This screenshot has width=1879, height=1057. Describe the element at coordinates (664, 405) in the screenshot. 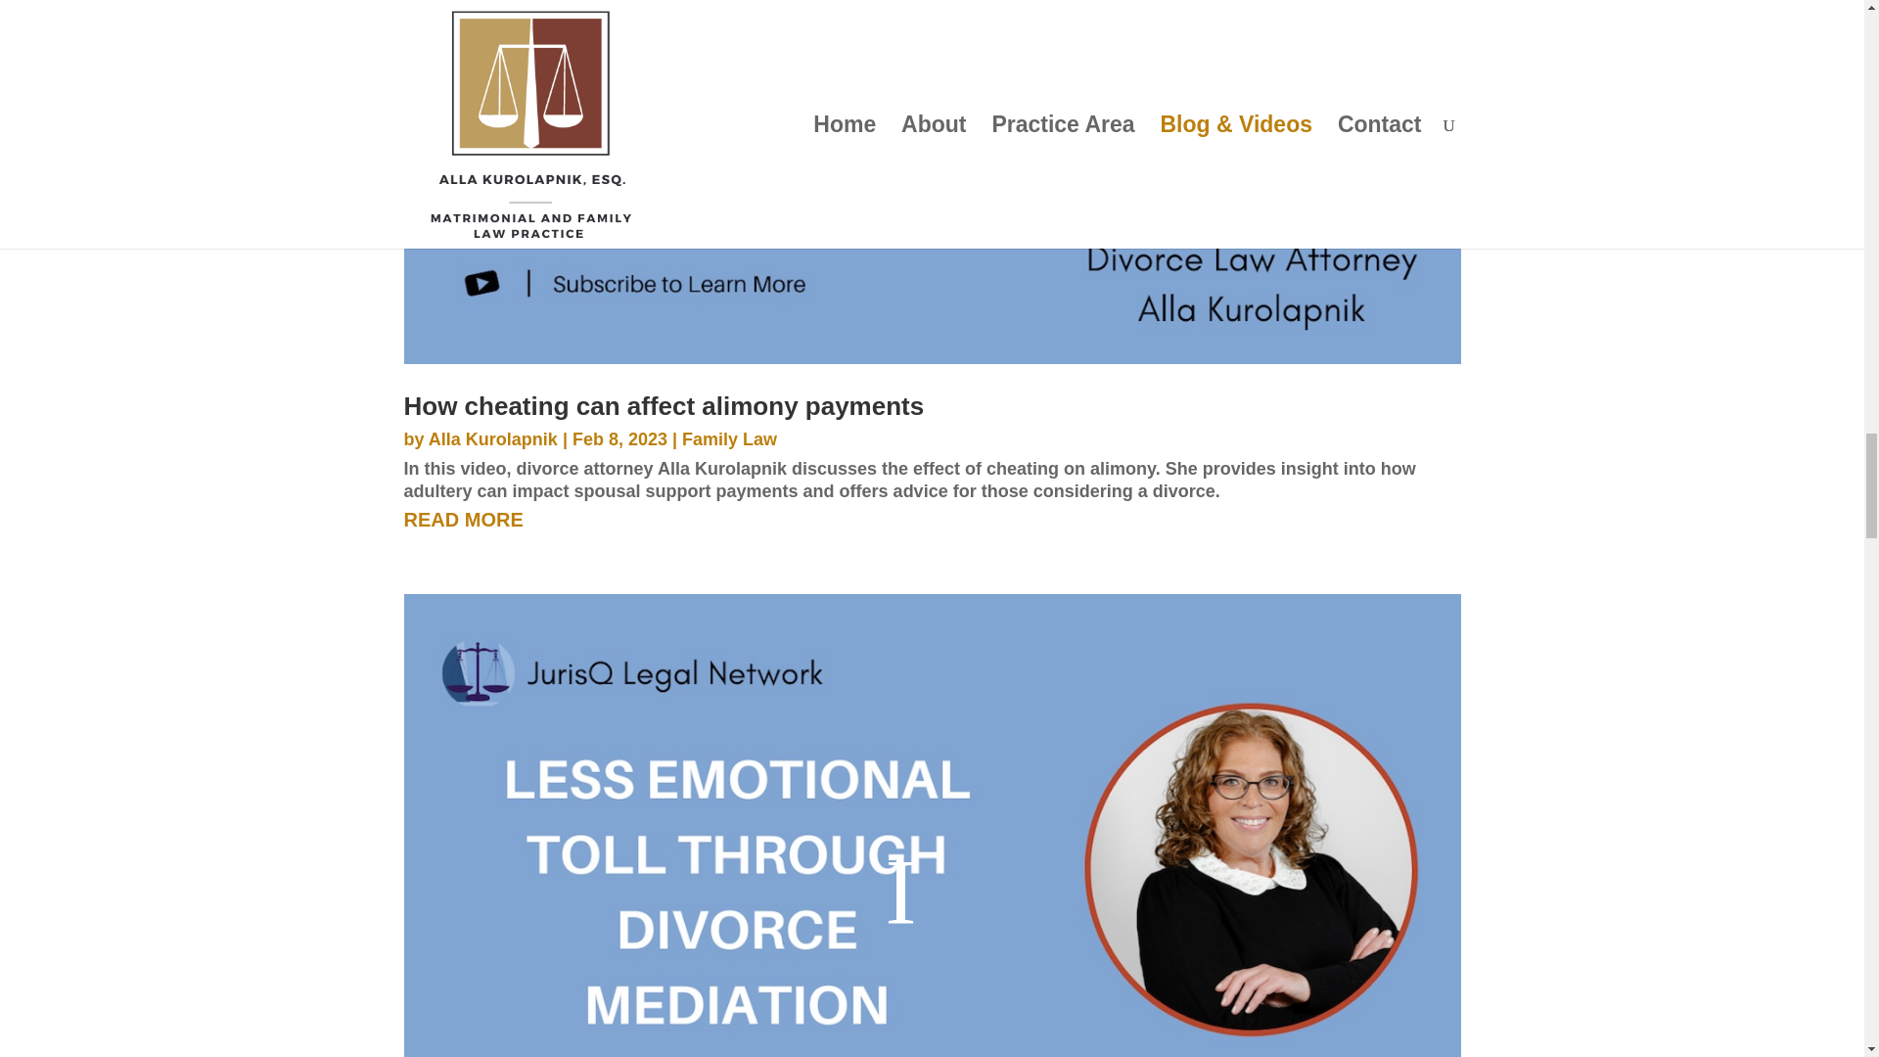

I see `How cheating can affect alimony payments` at that location.